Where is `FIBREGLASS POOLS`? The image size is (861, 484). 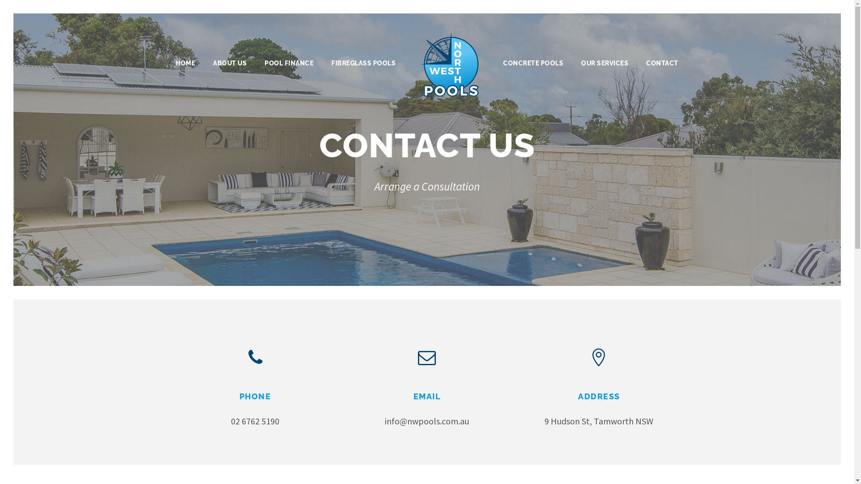 FIBREGLASS POOLS is located at coordinates (363, 62).